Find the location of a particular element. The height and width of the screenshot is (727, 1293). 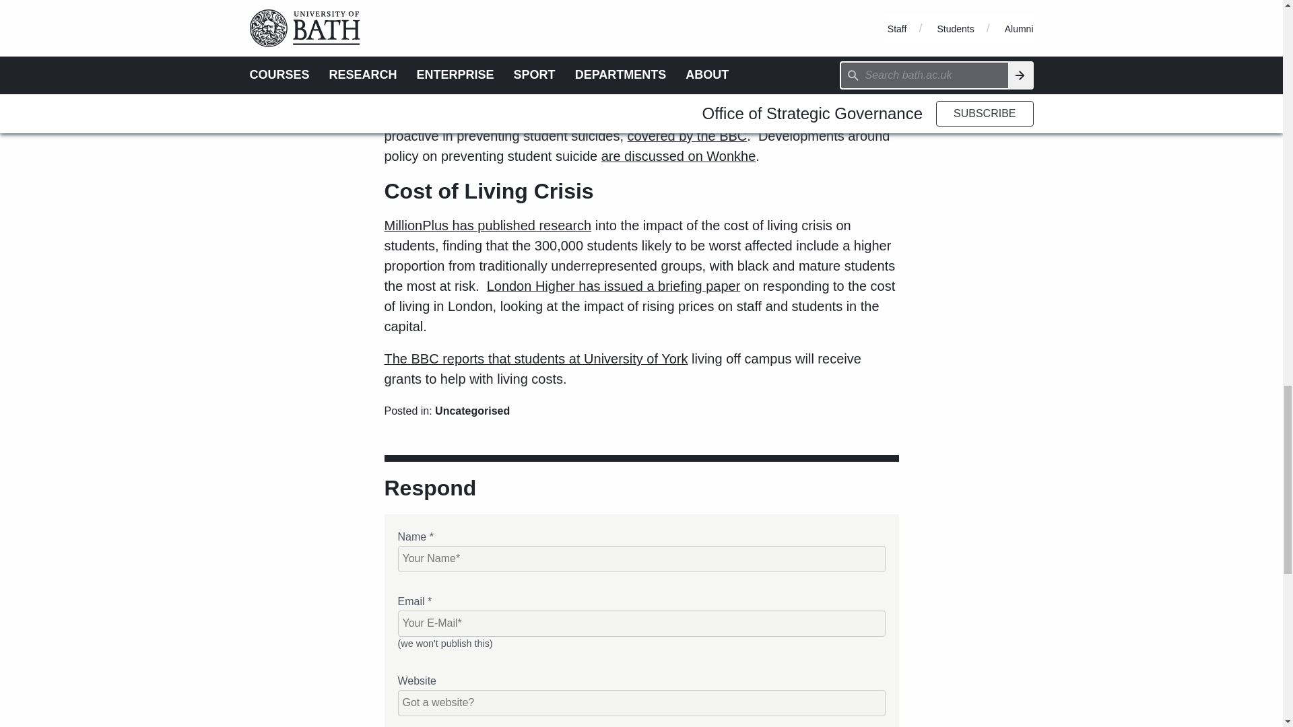

covered by the BBC is located at coordinates (687, 136).